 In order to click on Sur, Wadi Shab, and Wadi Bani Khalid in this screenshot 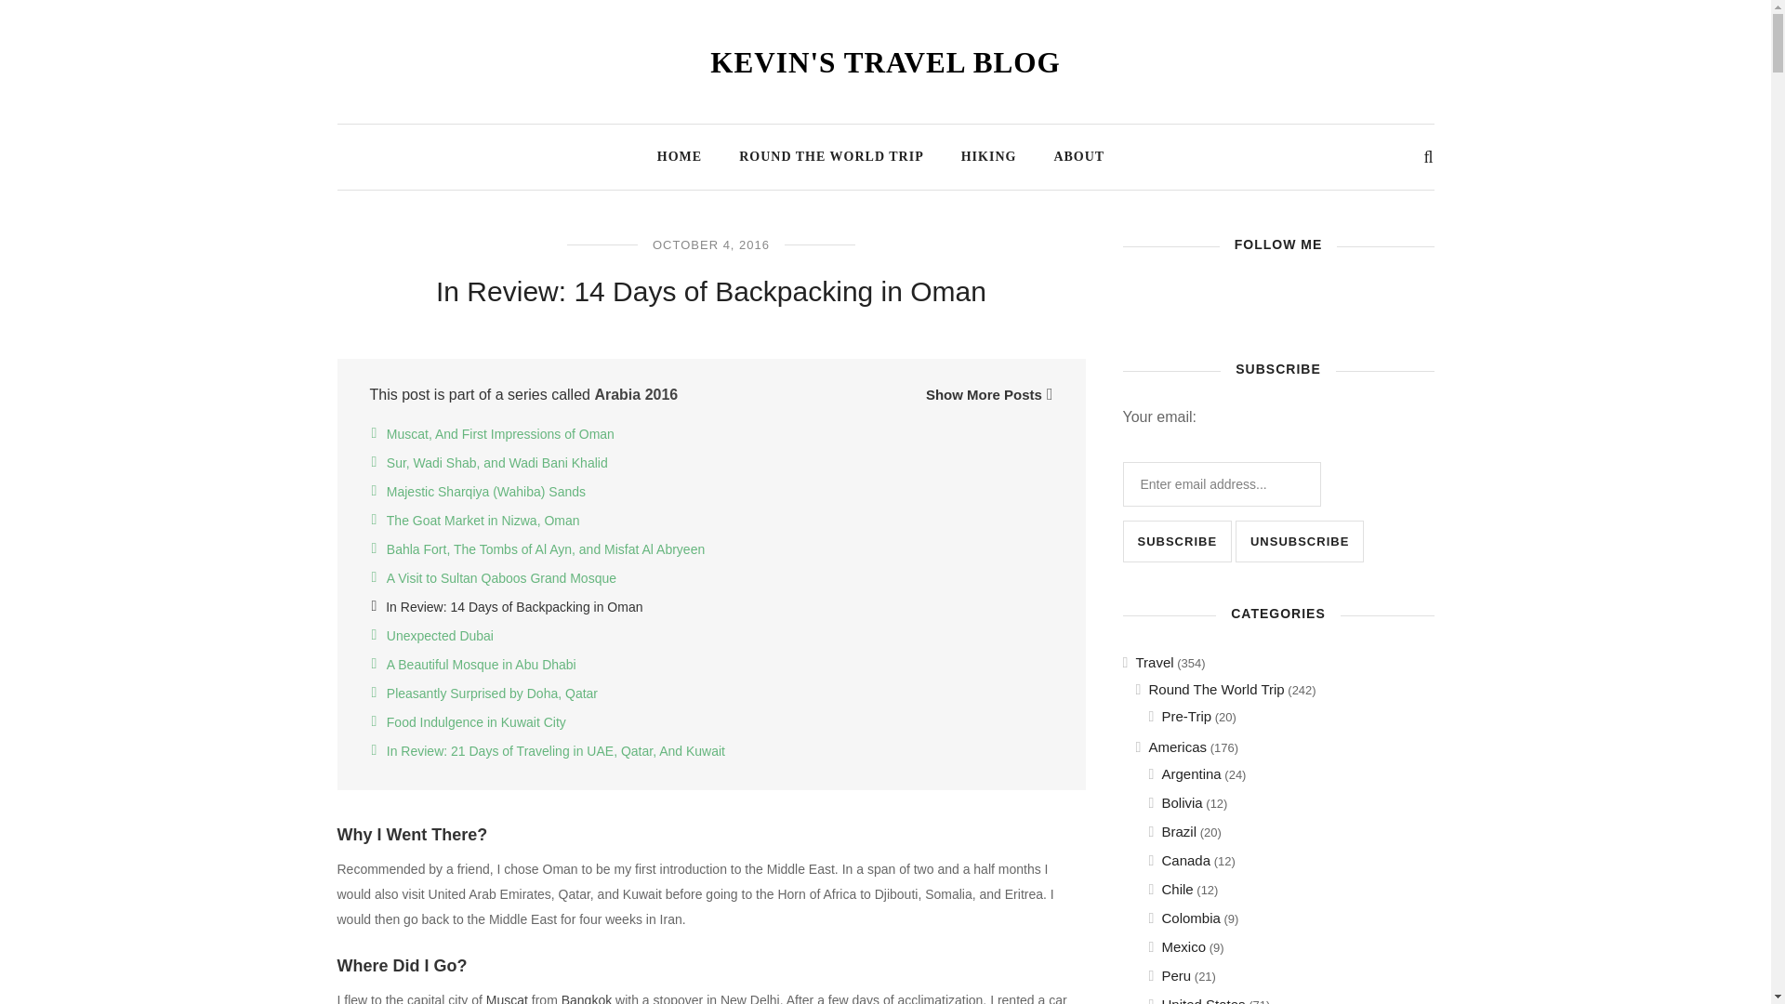, I will do `click(497, 463)`.